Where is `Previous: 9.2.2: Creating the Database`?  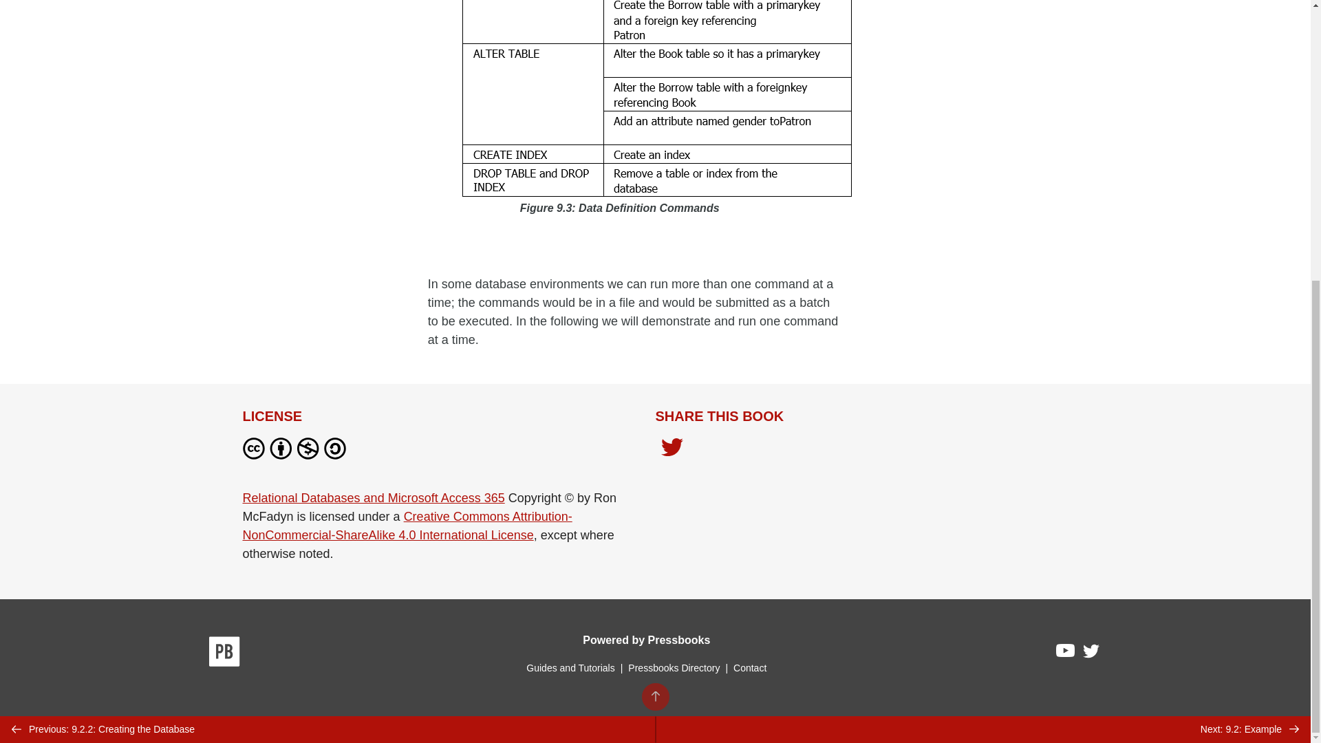 Previous: 9.2.2: Creating the Database is located at coordinates (327, 286).